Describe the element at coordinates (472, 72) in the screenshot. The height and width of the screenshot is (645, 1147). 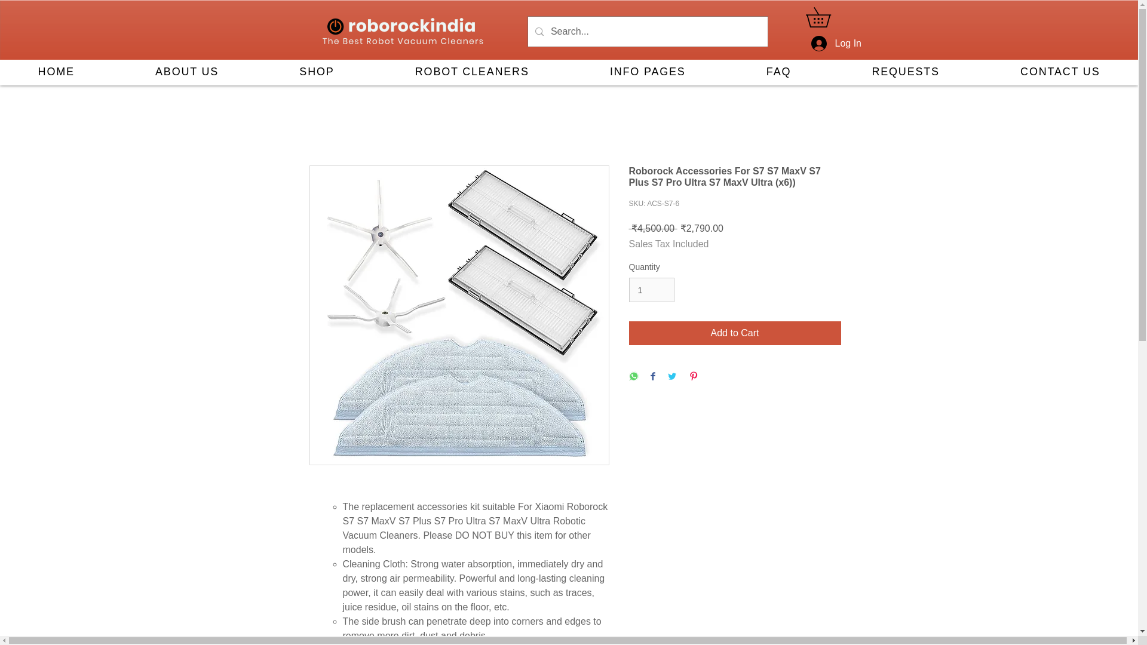
I see `ROBOT CLEANERS` at that location.